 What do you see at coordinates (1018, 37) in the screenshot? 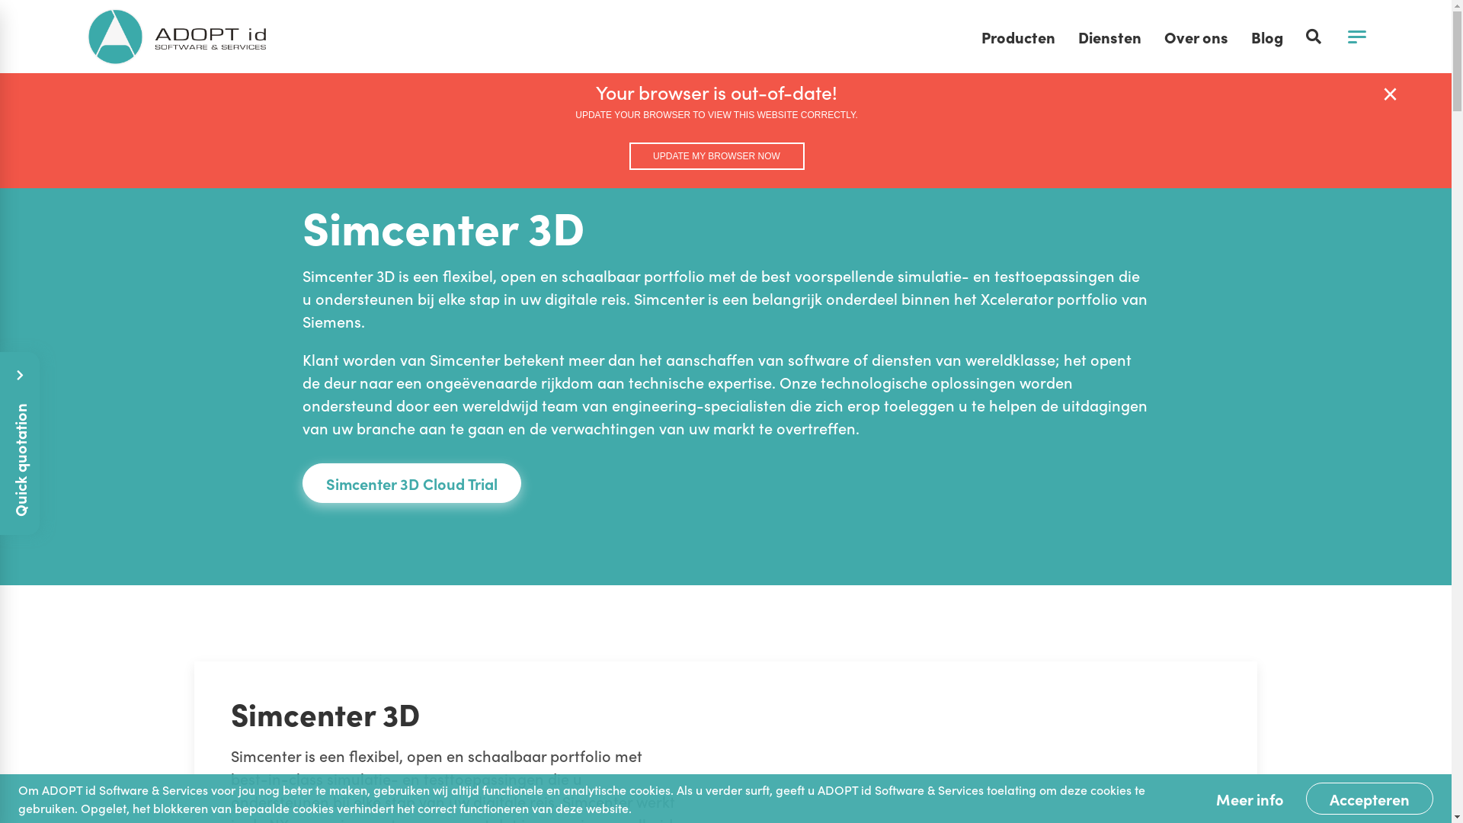
I see `Producten` at bounding box center [1018, 37].